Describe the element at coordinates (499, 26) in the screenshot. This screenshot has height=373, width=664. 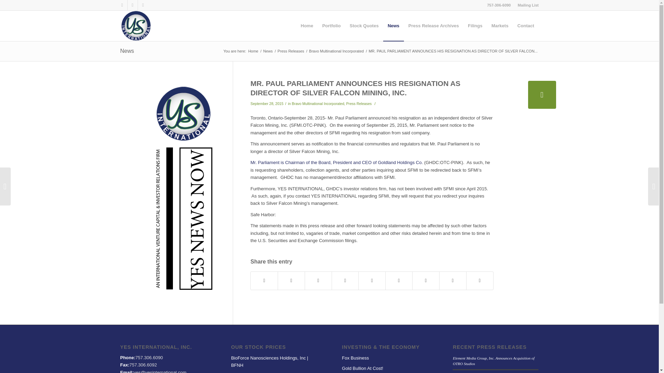
I see `Markets` at that location.